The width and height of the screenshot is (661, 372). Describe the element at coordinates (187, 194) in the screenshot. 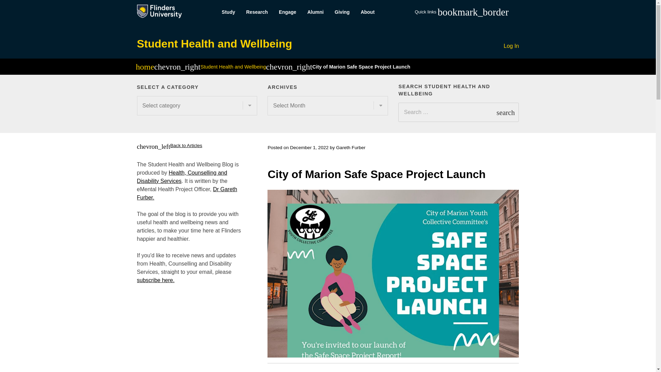

I see `Dr Gareth Furber.` at that location.